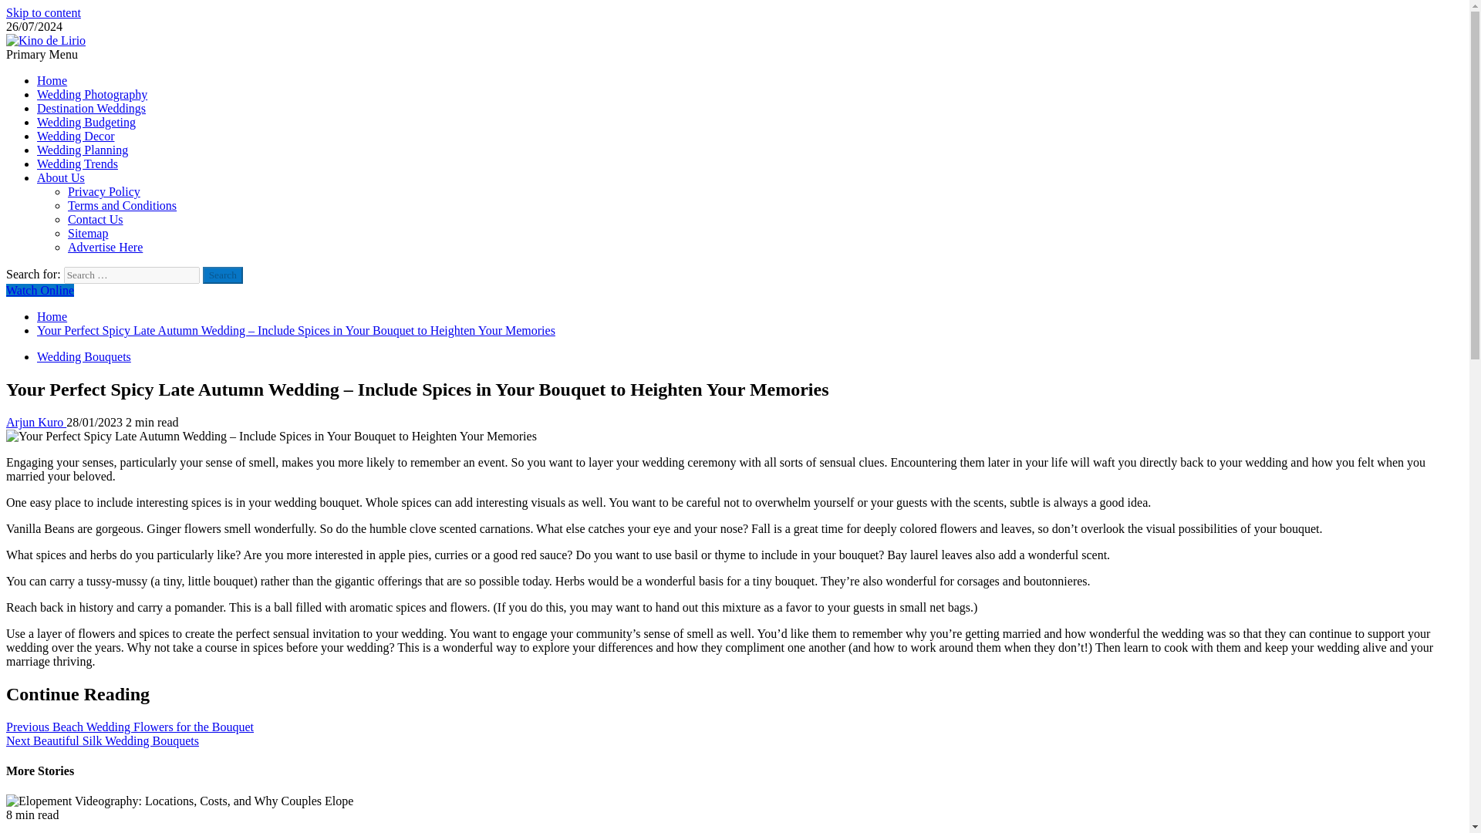  Describe the element at coordinates (222, 275) in the screenshot. I see `Search` at that location.